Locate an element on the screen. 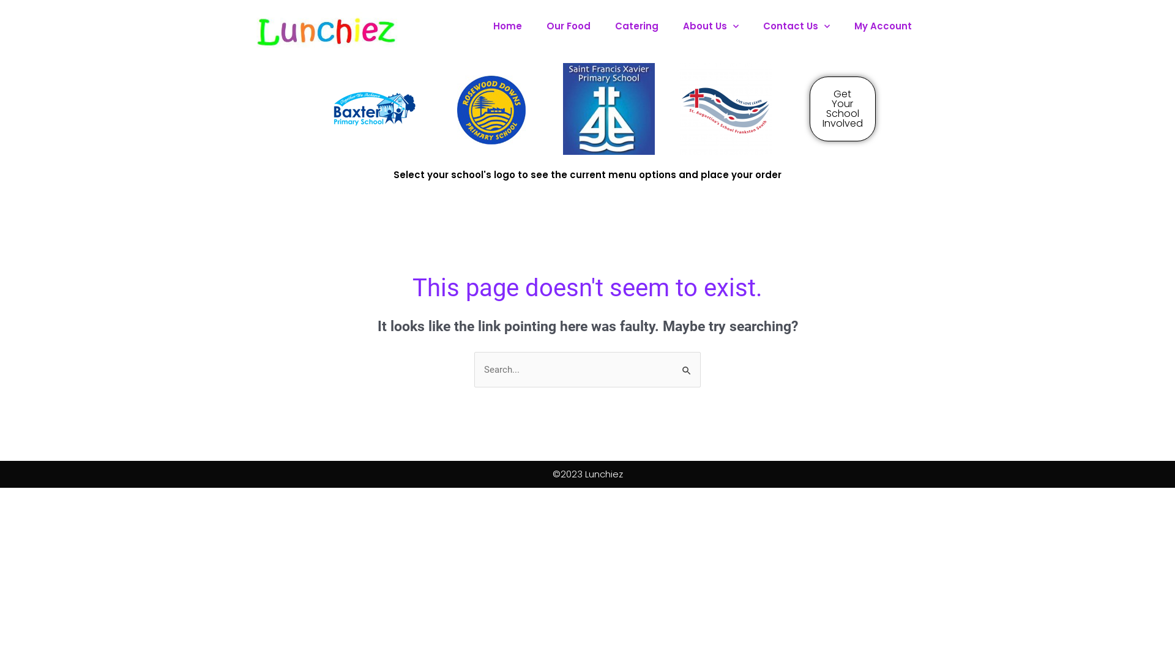  Contact Us is located at coordinates (797, 26).